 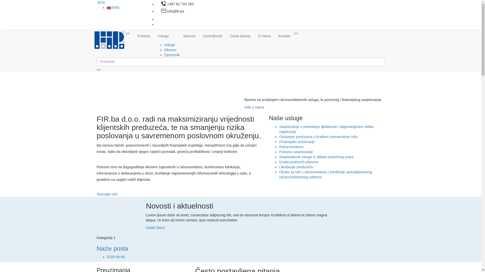 What do you see at coordinates (213, 36) in the screenshot?
I see `Zanimljivosti` at bounding box center [213, 36].